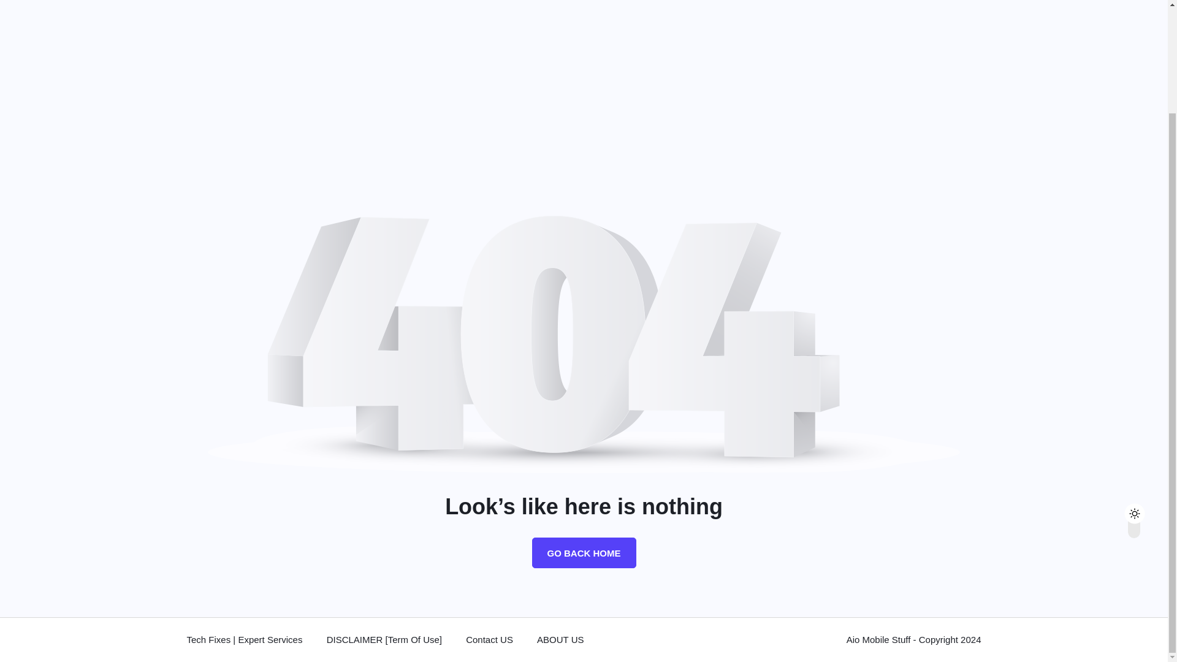 Image resolution: width=1177 pixels, height=662 pixels. I want to click on on, so click(1145, 382).